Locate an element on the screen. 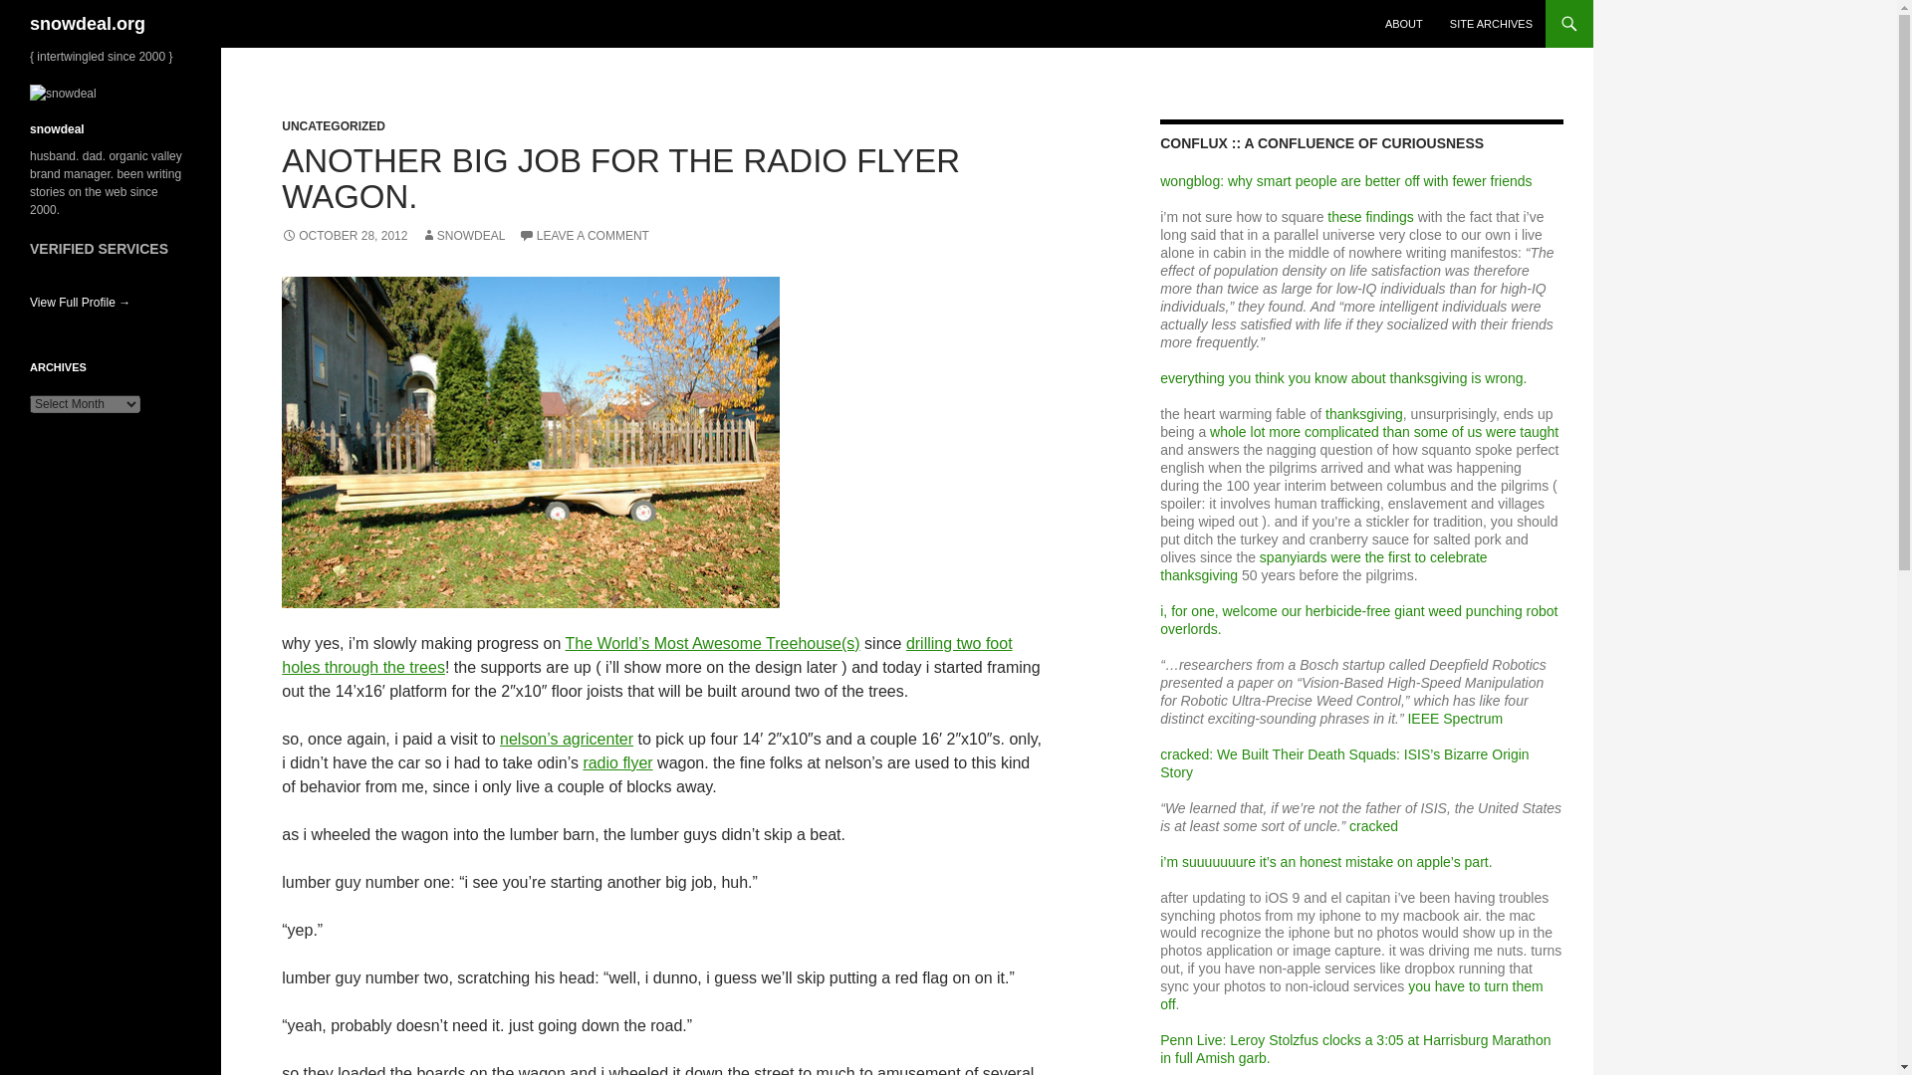 Image resolution: width=1912 pixels, height=1075 pixels. UNCATEGORIZED is located at coordinates (333, 125).